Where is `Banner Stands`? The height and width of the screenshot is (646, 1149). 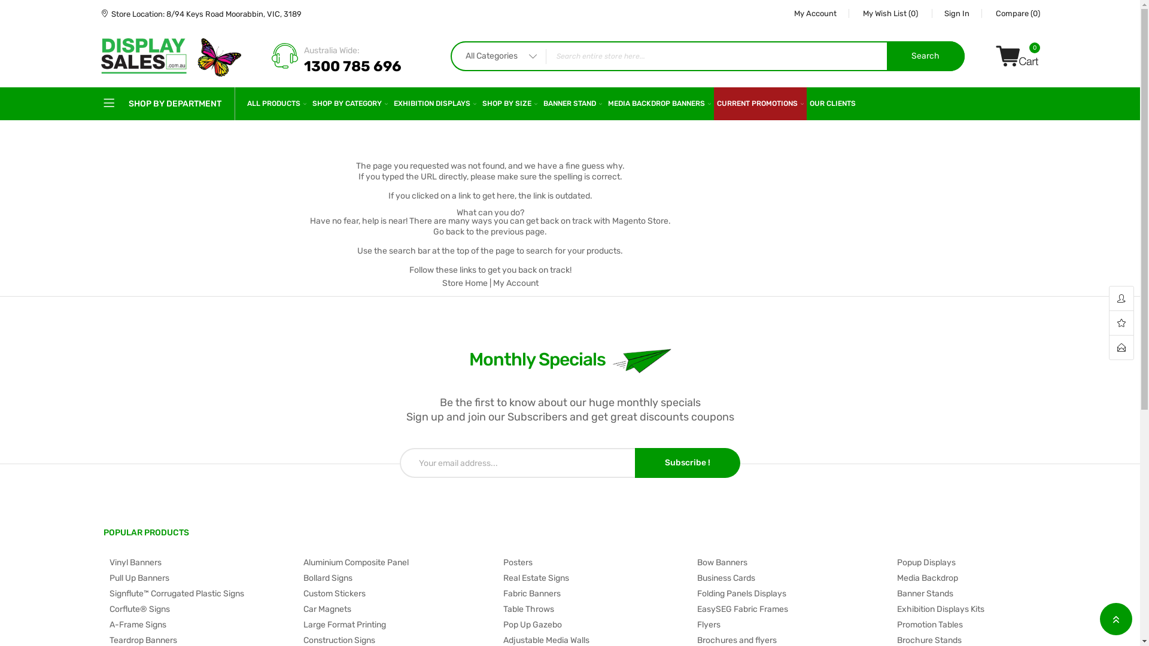 Banner Stands is located at coordinates (963, 594).